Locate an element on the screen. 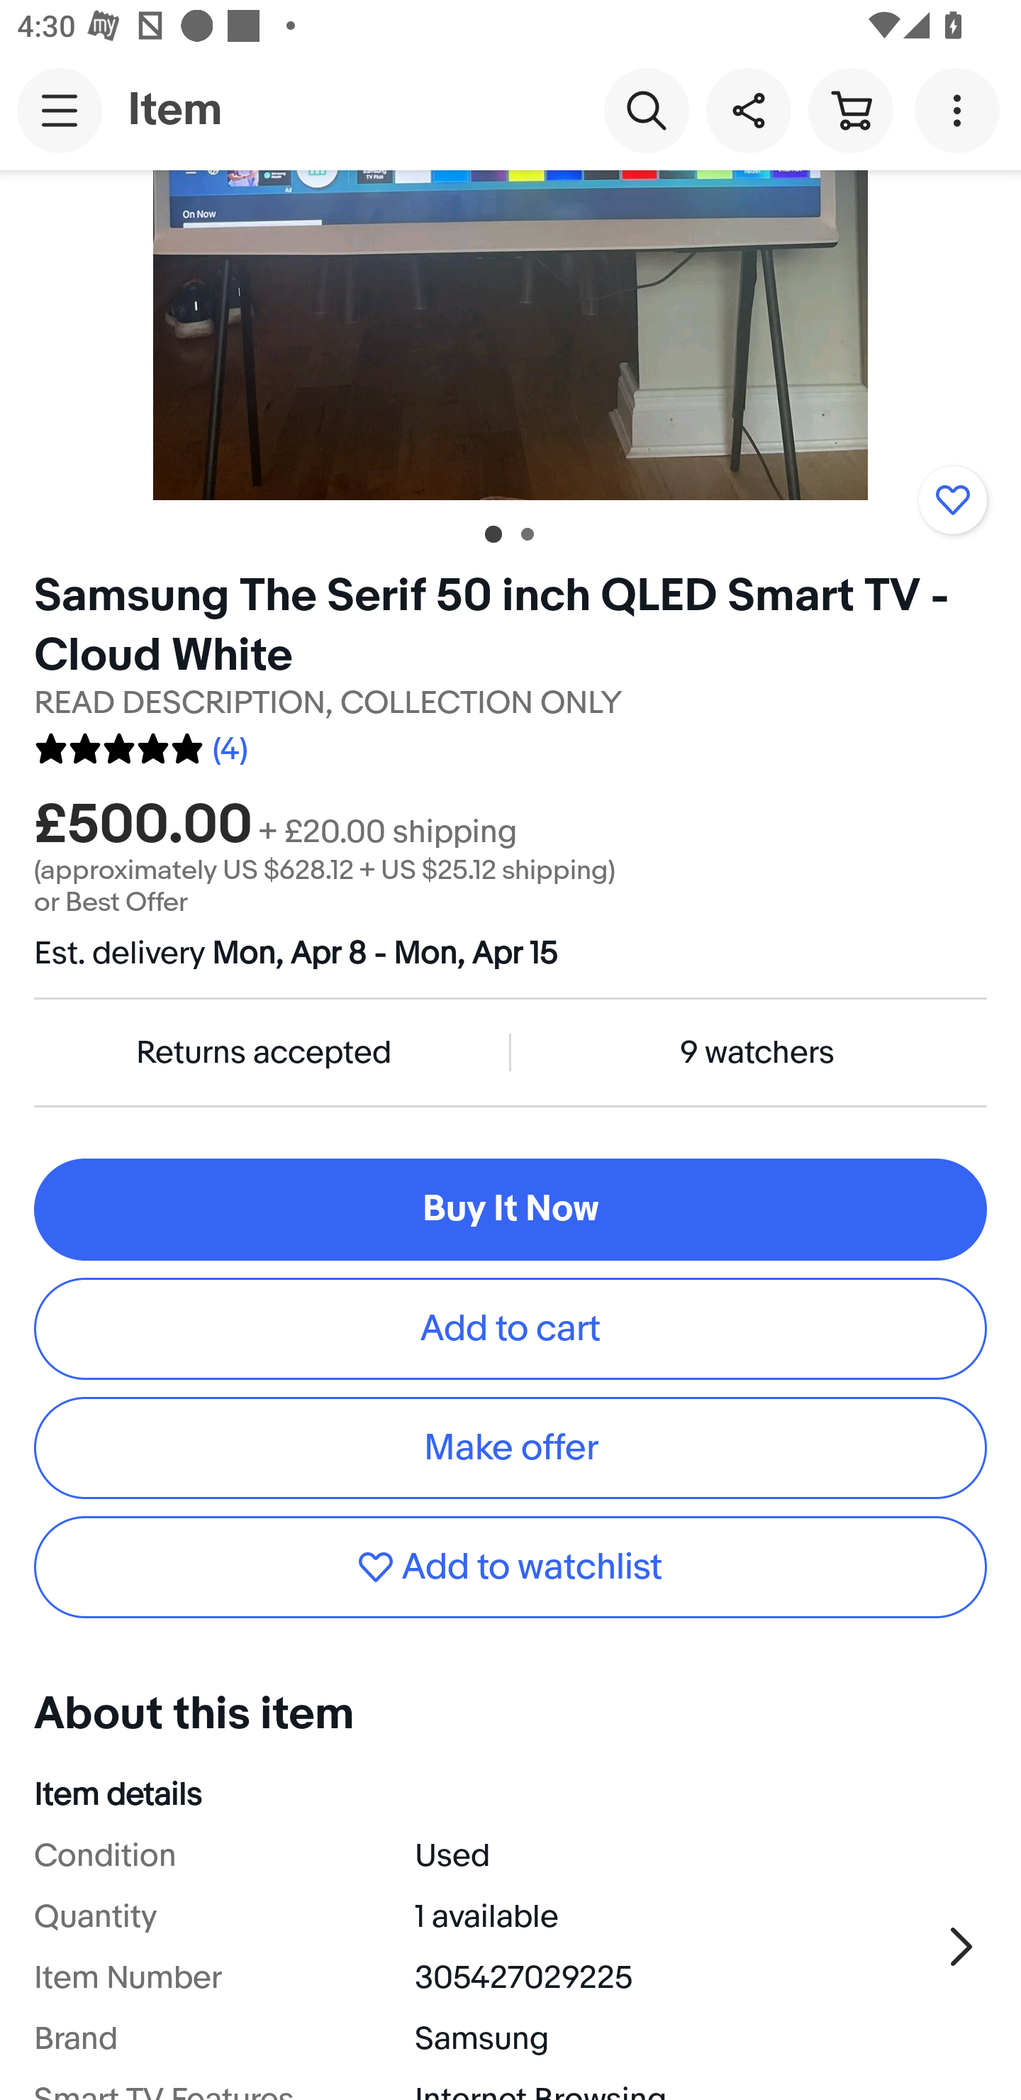 The width and height of the screenshot is (1021, 2100). Search is located at coordinates (646, 109).